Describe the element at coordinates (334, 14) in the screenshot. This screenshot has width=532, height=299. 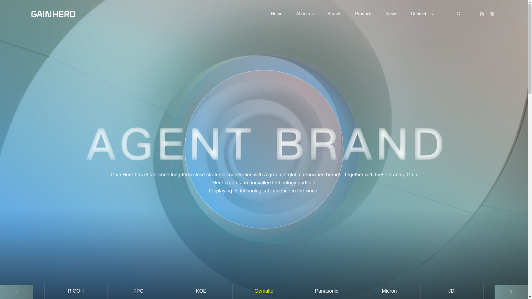
I see `Brands` at that location.